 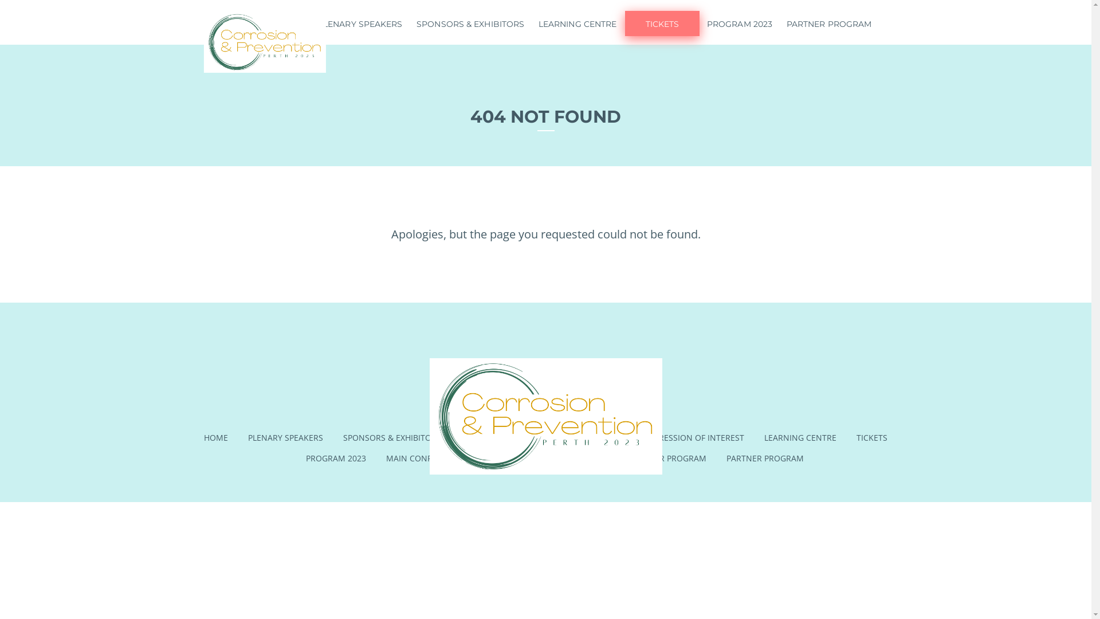 What do you see at coordinates (828, 22) in the screenshot?
I see `PARTNER PROGRAM` at bounding box center [828, 22].